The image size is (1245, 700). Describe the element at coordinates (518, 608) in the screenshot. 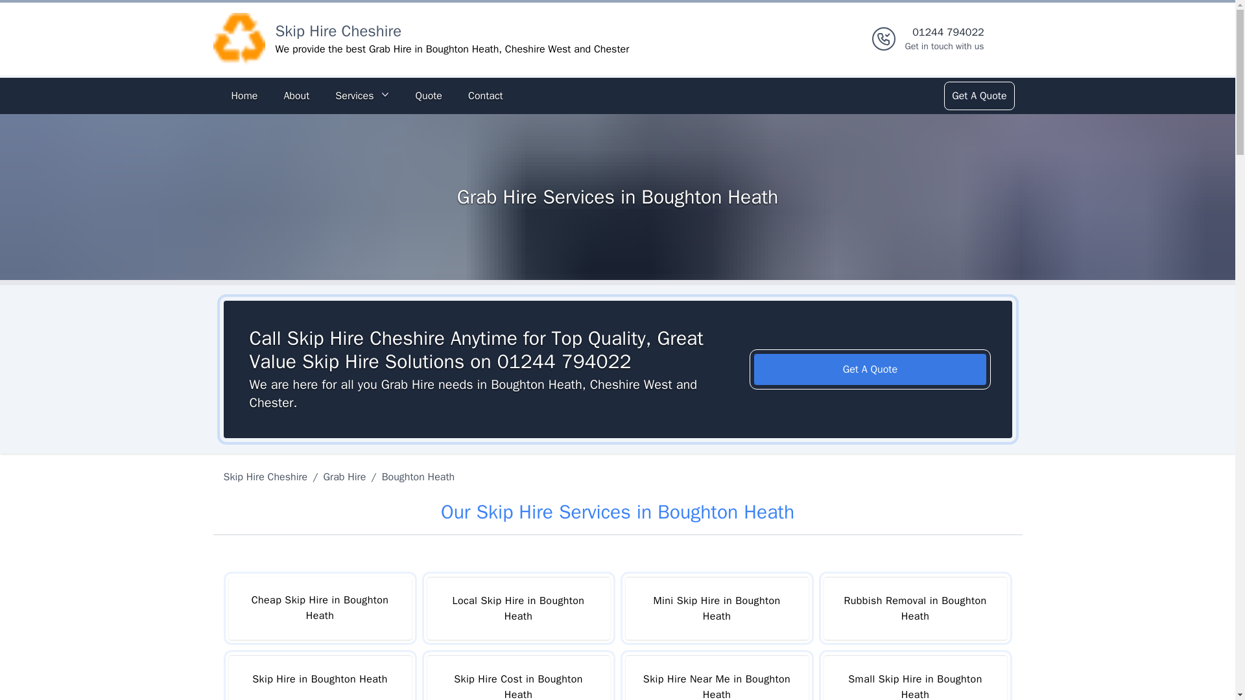

I see `Local Skip Hire in Boughton Heath` at that location.